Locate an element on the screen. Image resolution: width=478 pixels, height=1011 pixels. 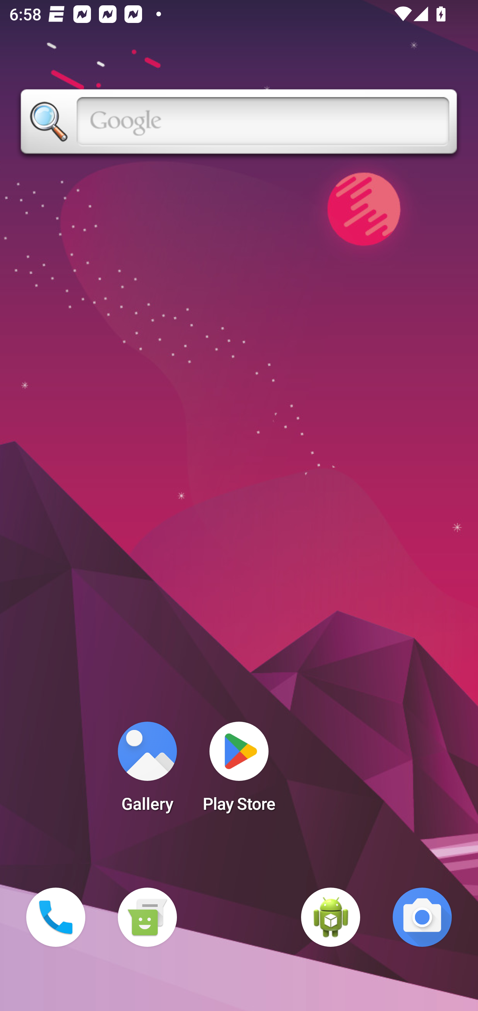
Gallery is located at coordinates (147, 771).